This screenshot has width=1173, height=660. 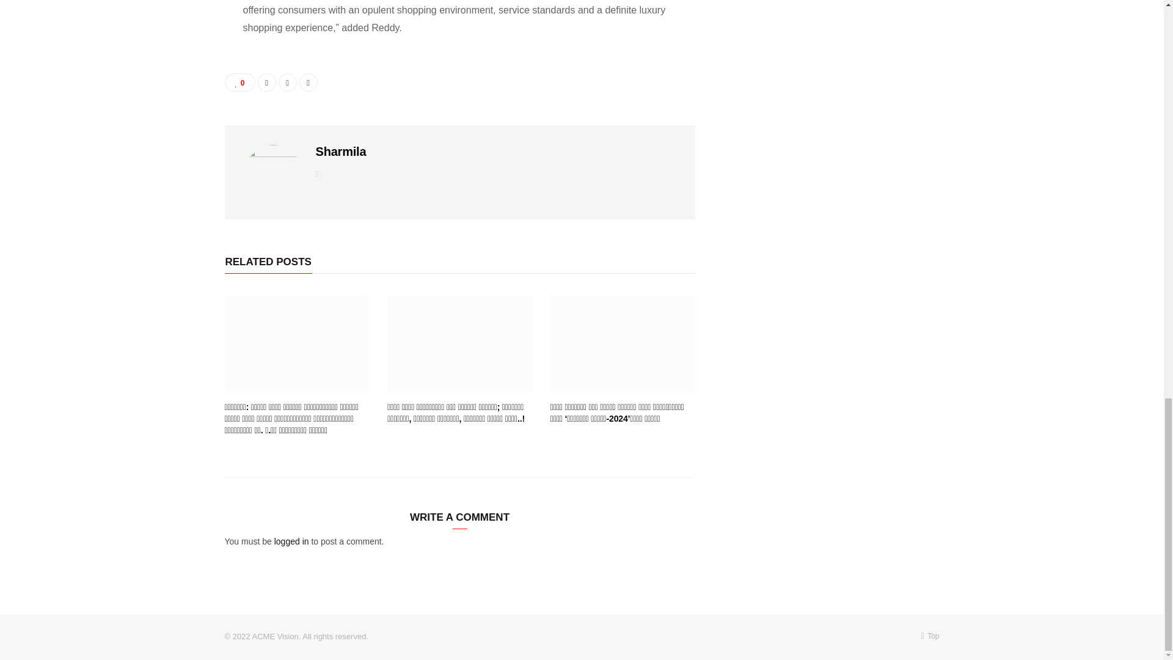 What do you see at coordinates (287, 82) in the screenshot?
I see `Share on Twitter` at bounding box center [287, 82].